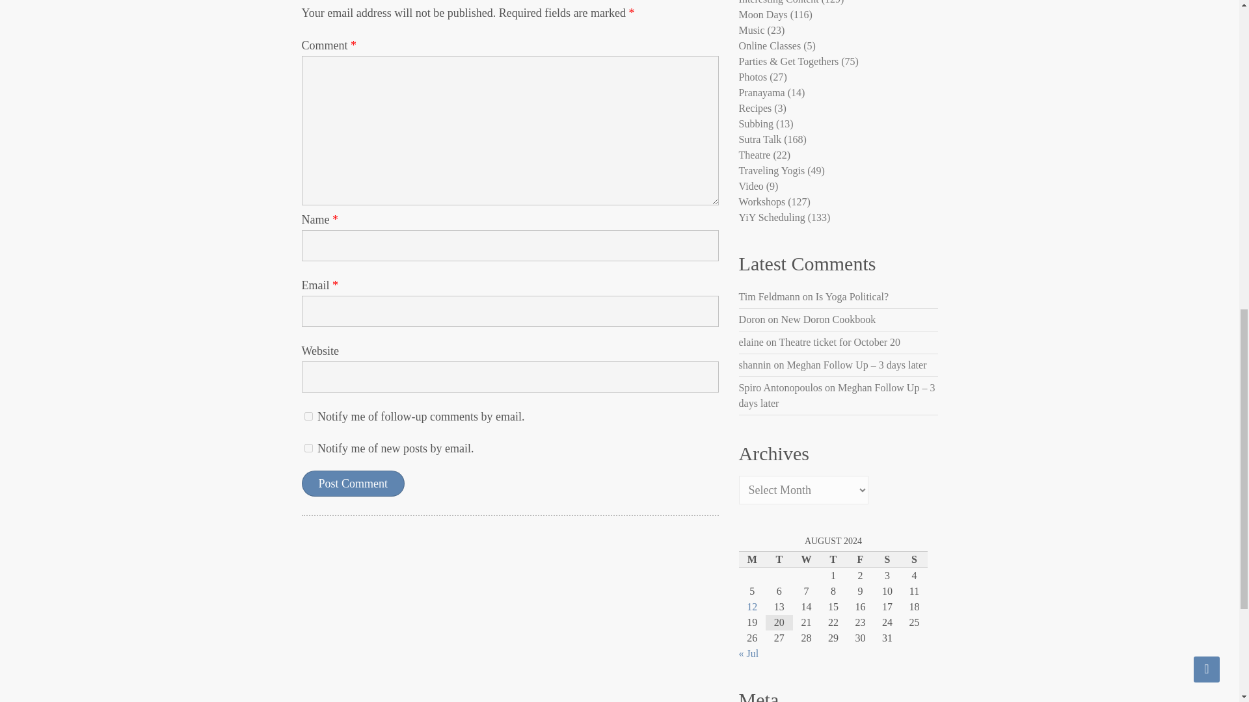  Describe the element at coordinates (833, 559) in the screenshot. I see `Thursday` at that location.